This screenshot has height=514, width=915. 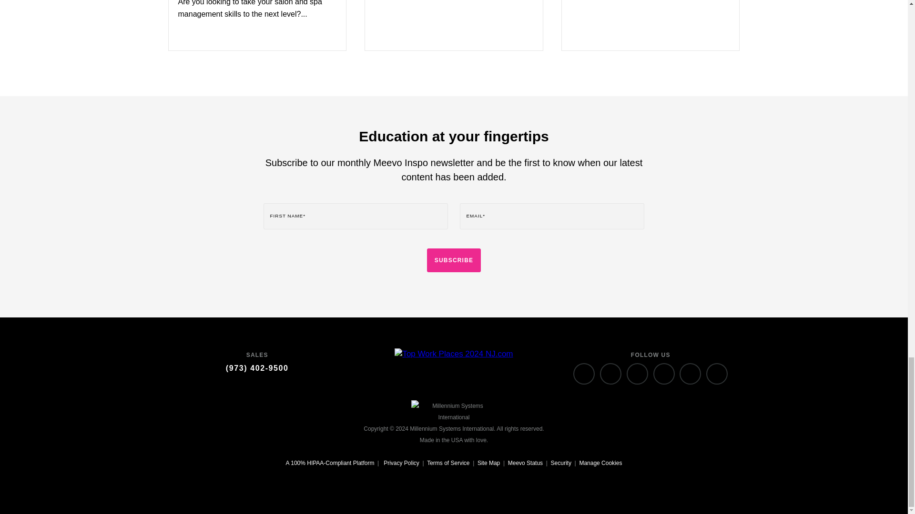 What do you see at coordinates (454, 260) in the screenshot?
I see `Subscribe` at bounding box center [454, 260].